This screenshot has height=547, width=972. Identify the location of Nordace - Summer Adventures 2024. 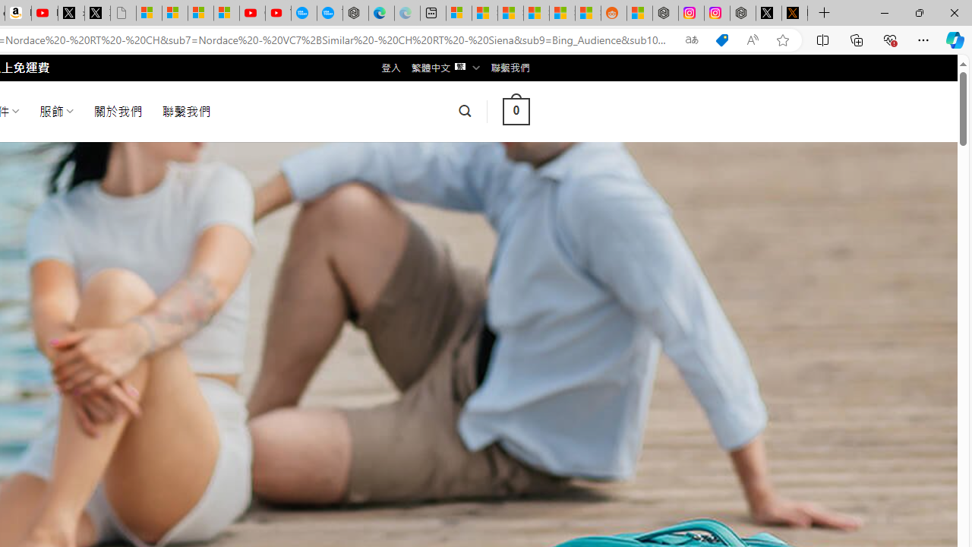
(743, 14).